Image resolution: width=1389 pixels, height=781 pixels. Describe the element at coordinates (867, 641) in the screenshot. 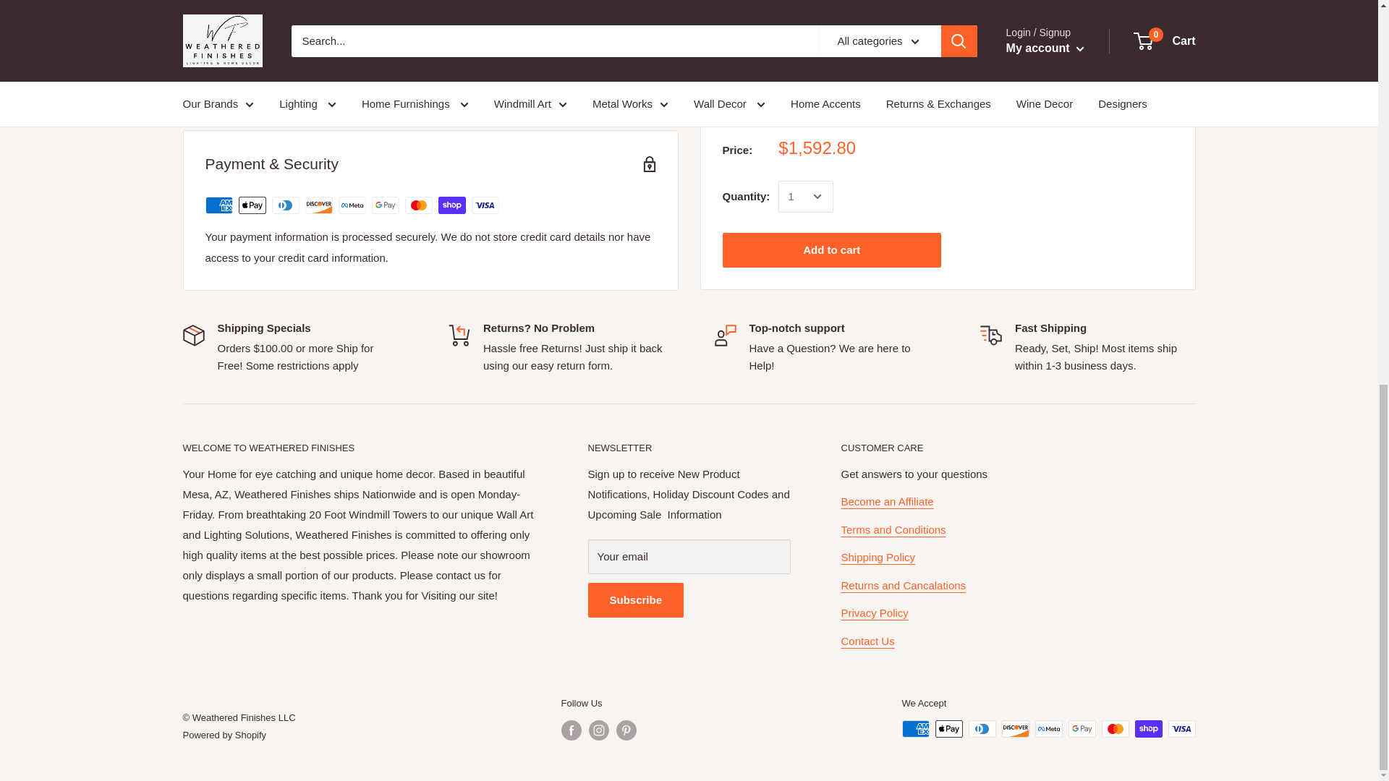

I see `Contact Information` at that location.